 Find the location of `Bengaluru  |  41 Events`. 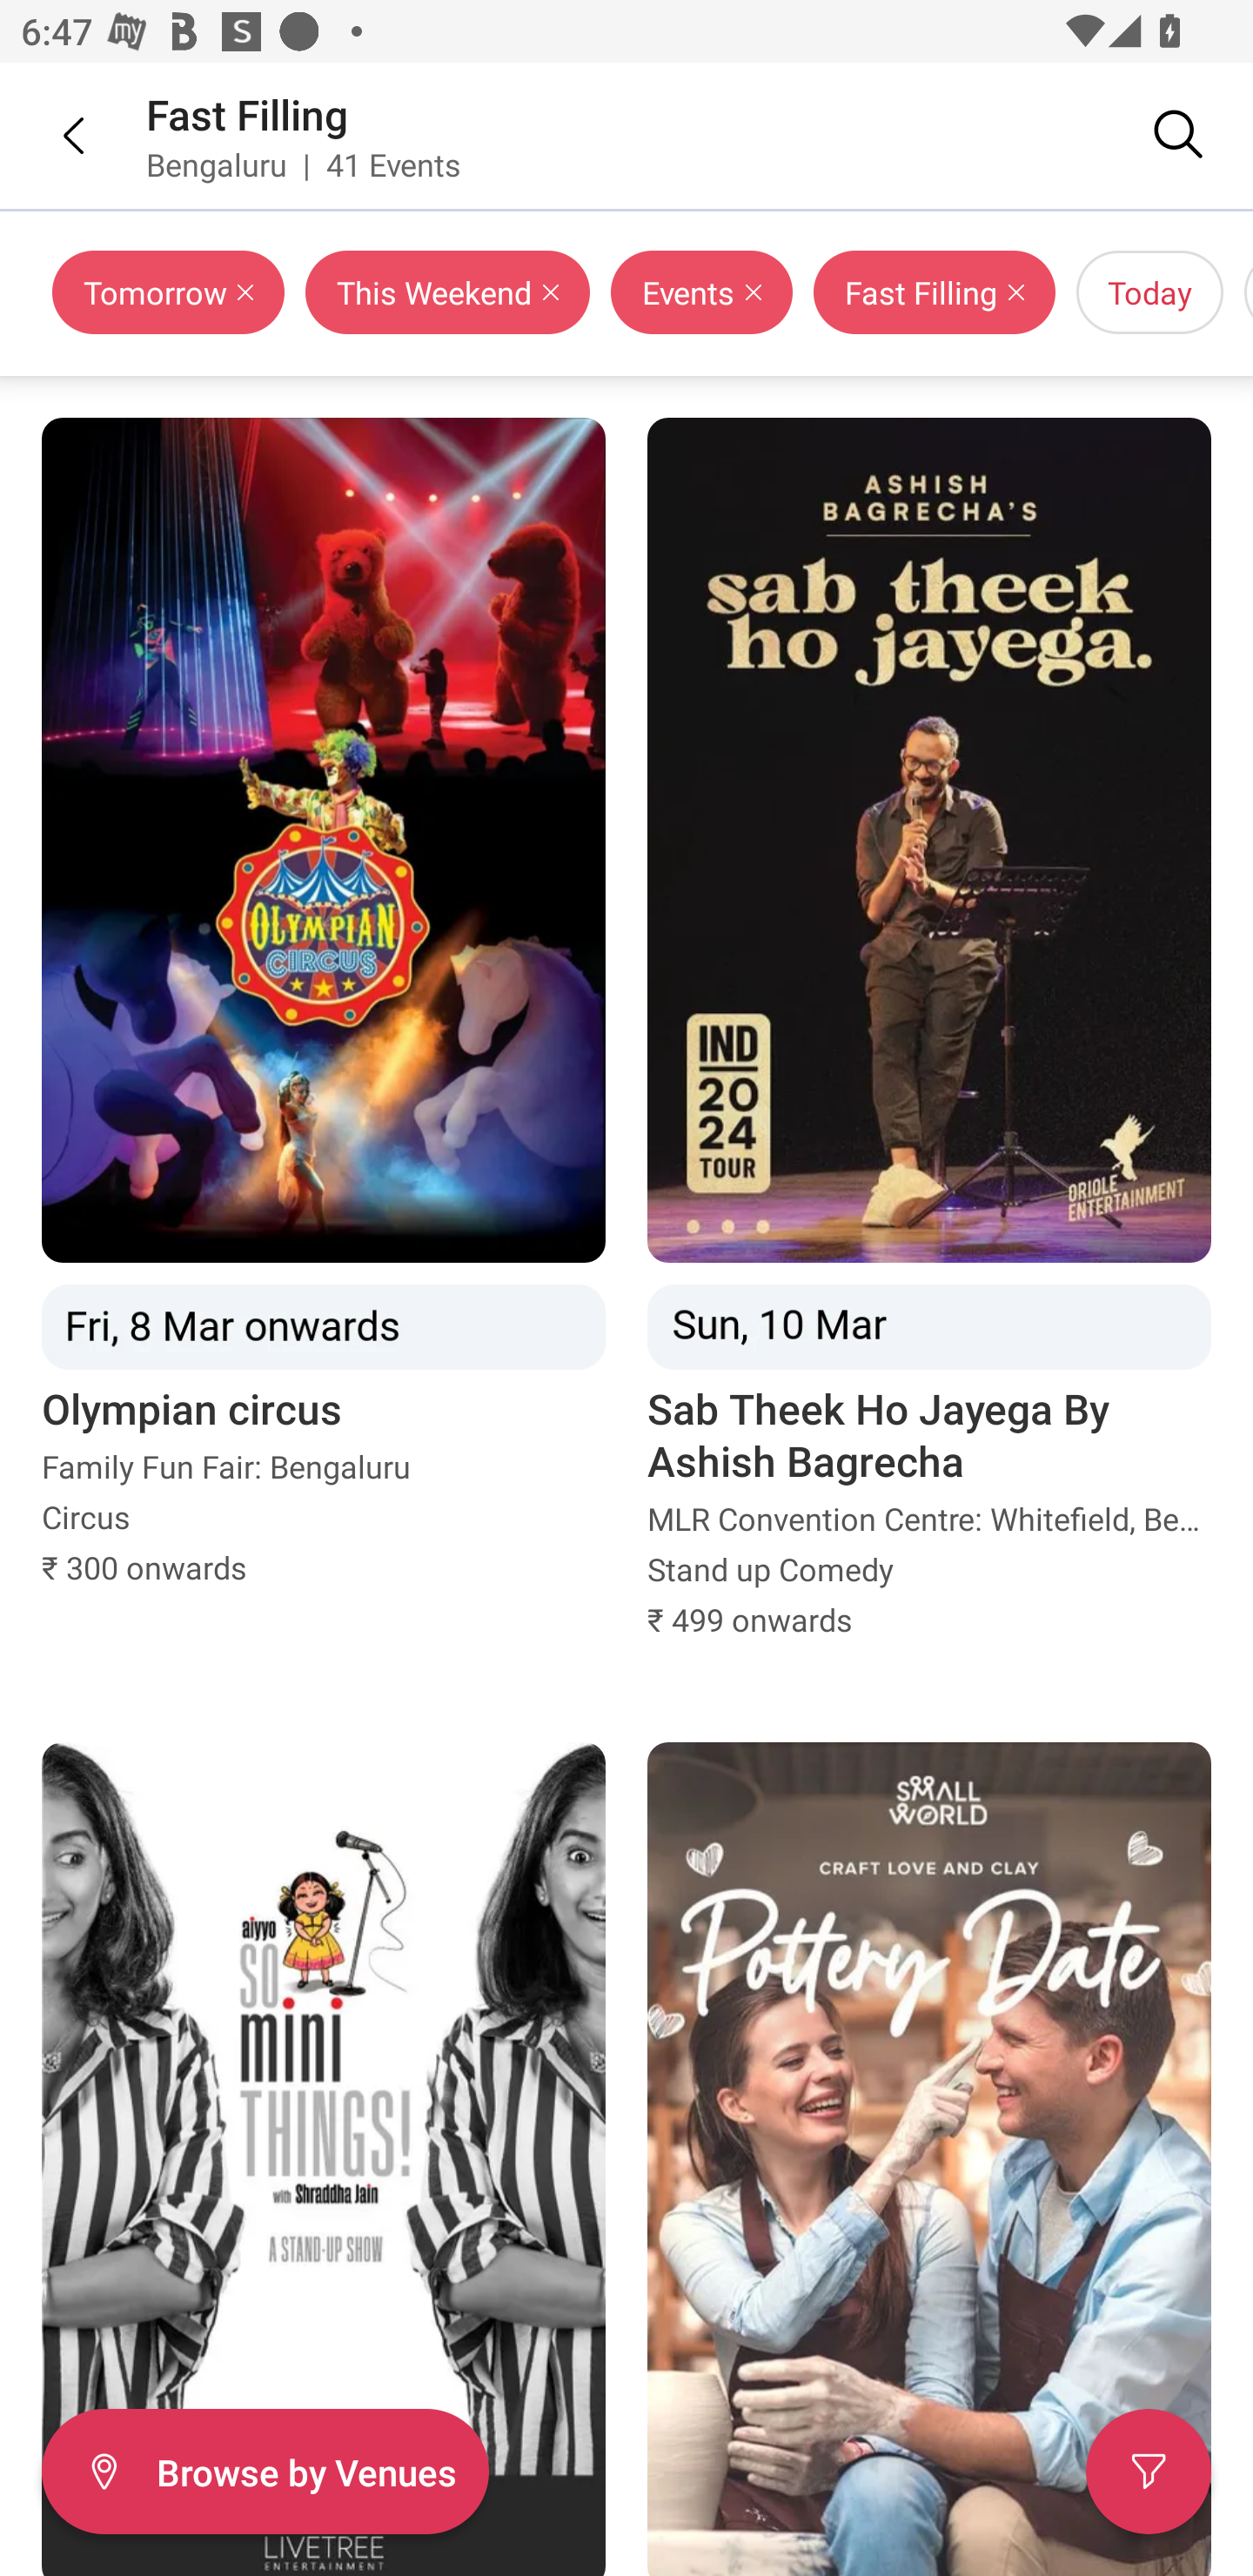

Bengaluru  |  41 Events is located at coordinates (305, 164).